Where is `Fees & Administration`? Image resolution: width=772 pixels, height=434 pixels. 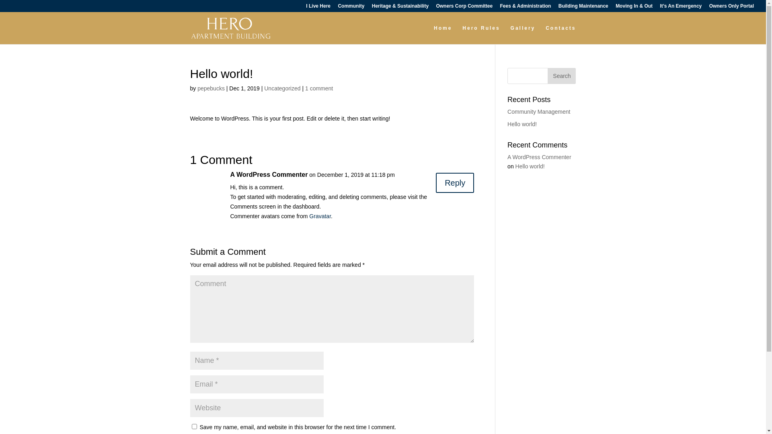 Fees & Administration is located at coordinates (526, 8).